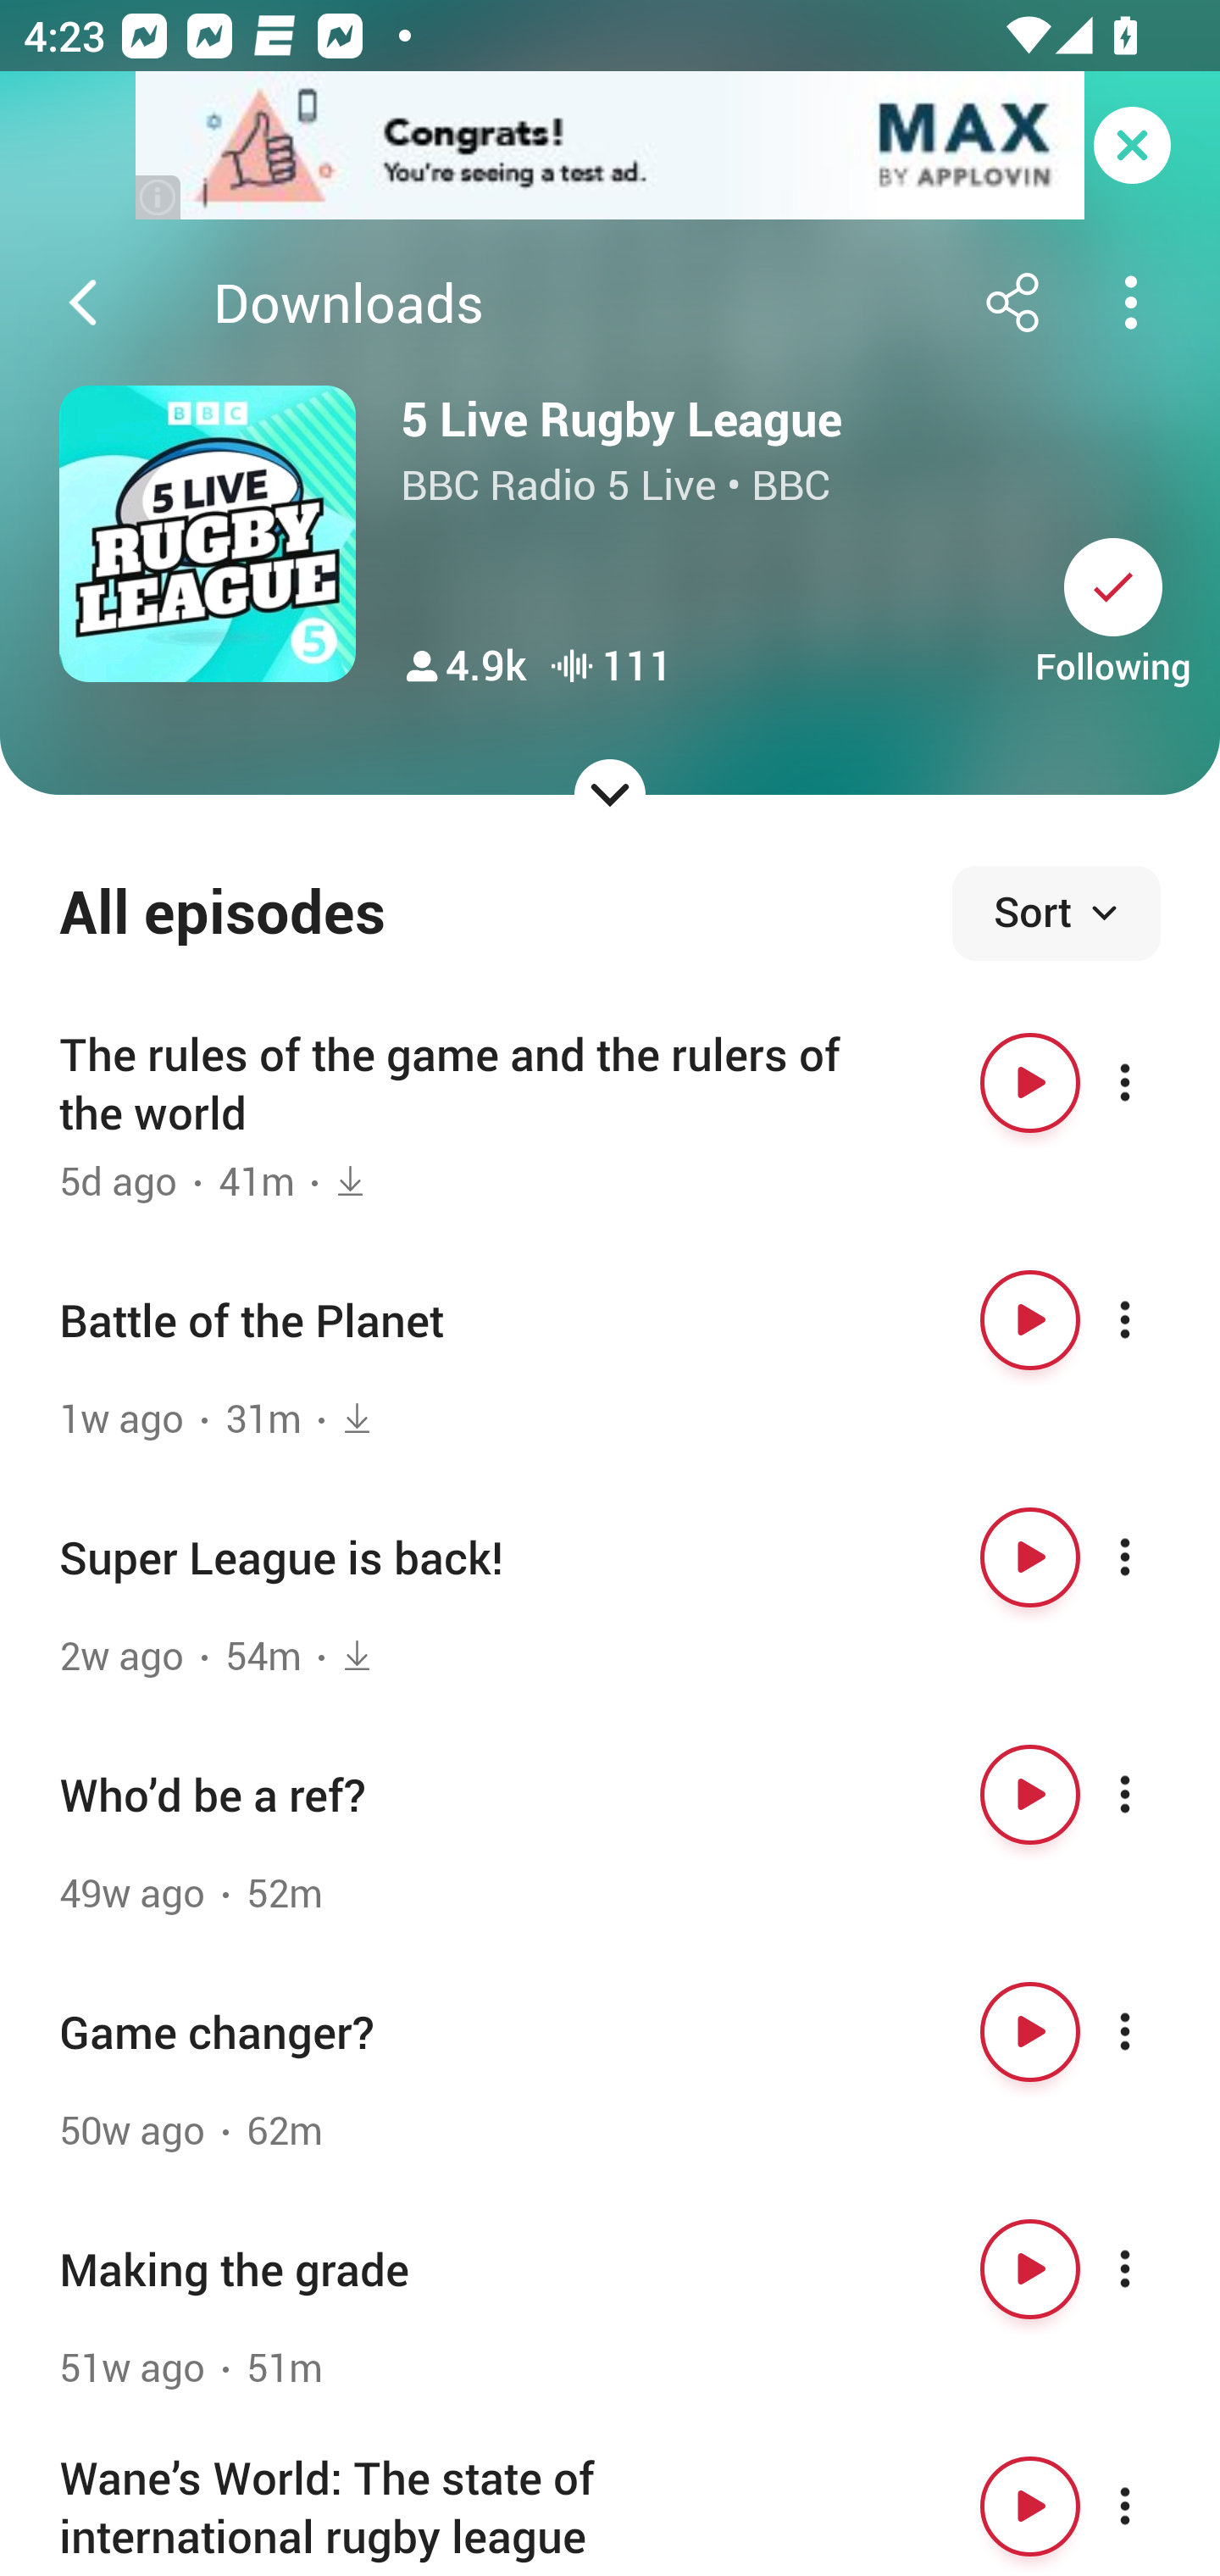 The width and height of the screenshot is (1220, 2576). What do you see at coordinates (1113, 586) in the screenshot?
I see `Unsubscribe button` at bounding box center [1113, 586].